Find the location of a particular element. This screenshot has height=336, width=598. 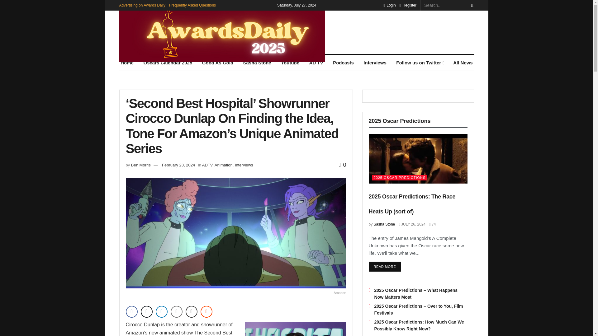

Frequently Asked Questions is located at coordinates (192, 5).